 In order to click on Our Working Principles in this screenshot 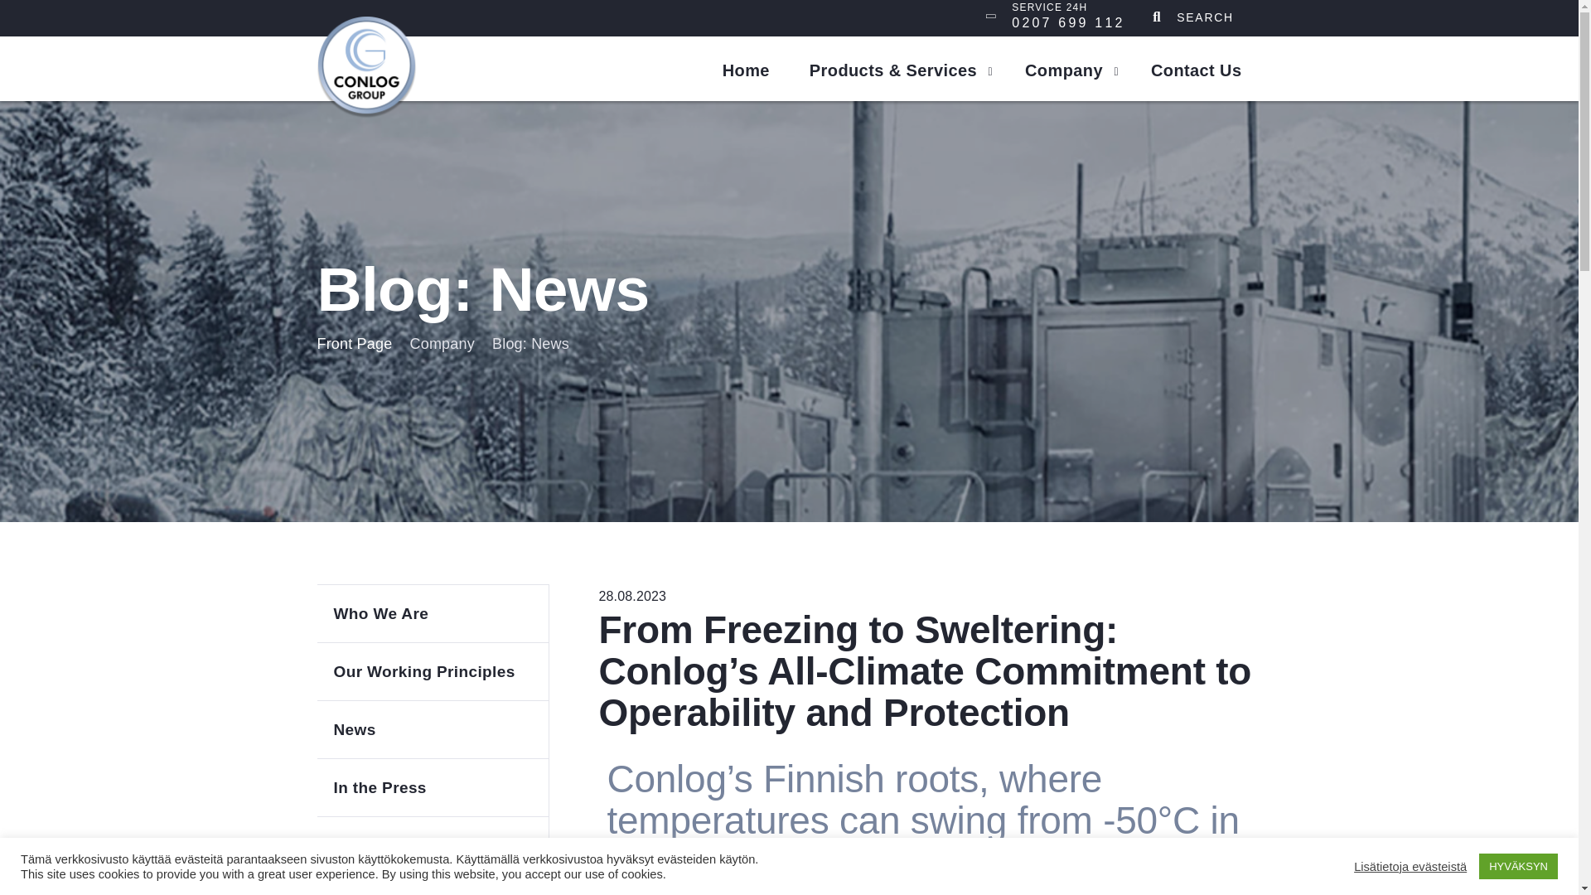, I will do `click(432, 787)`.